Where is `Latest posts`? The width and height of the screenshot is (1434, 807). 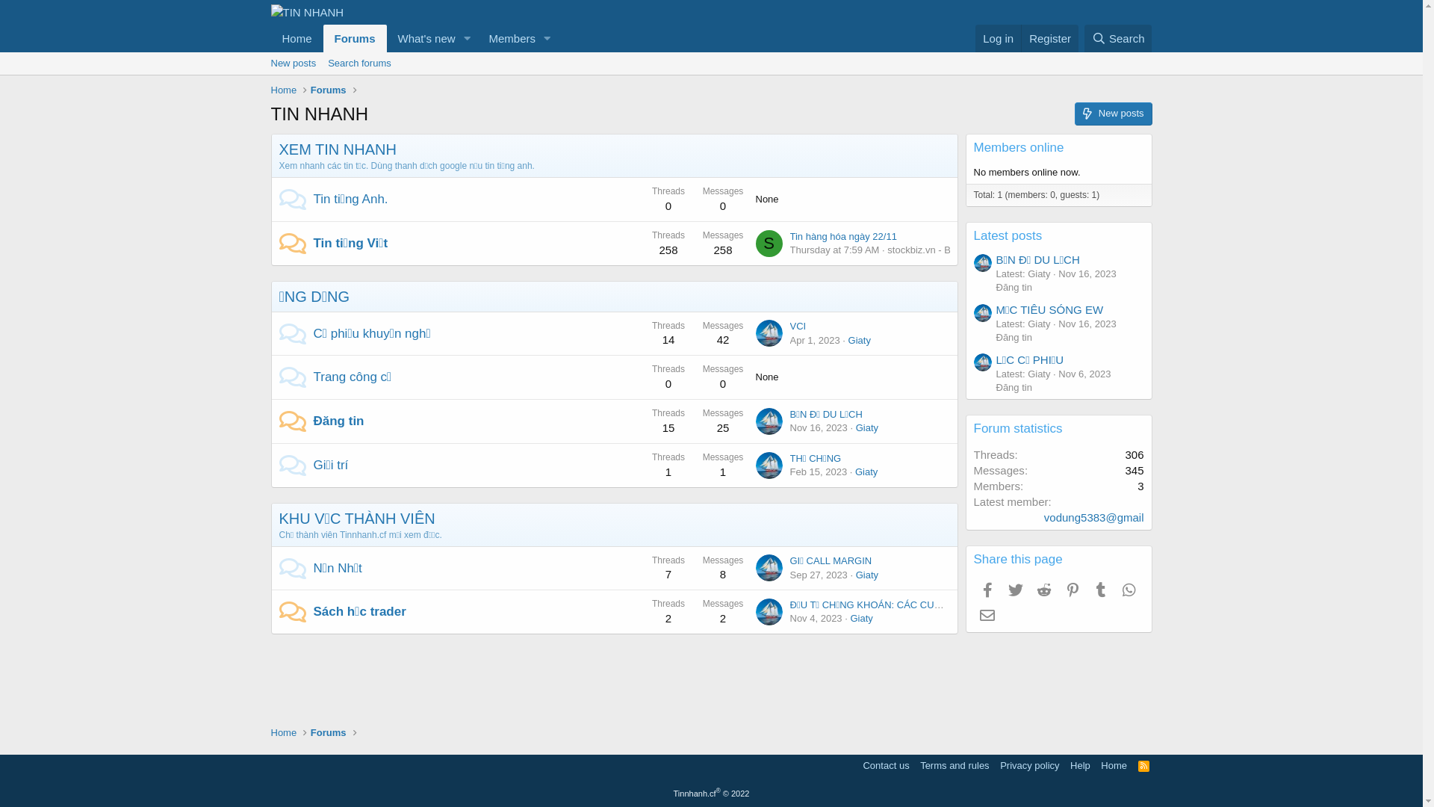 Latest posts is located at coordinates (1008, 236).